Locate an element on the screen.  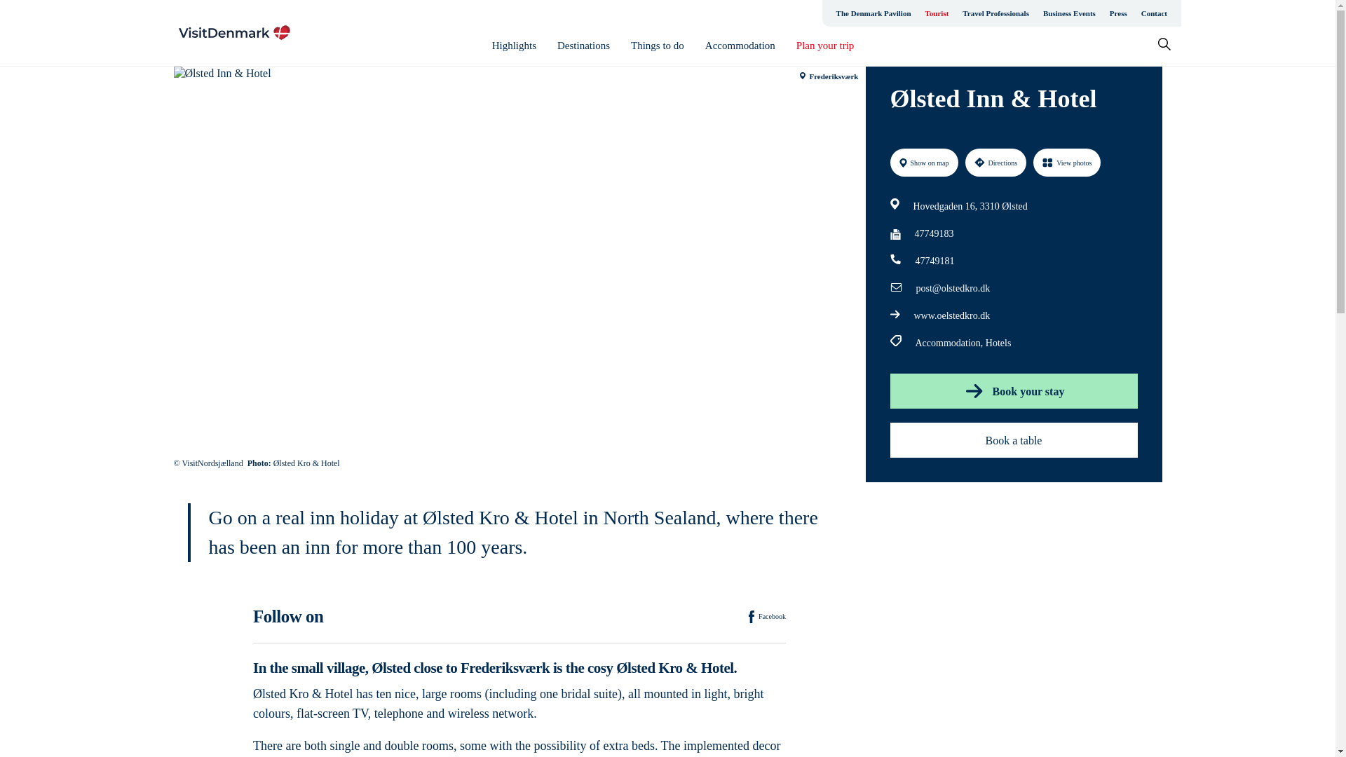
Path is located at coordinates (896, 258).